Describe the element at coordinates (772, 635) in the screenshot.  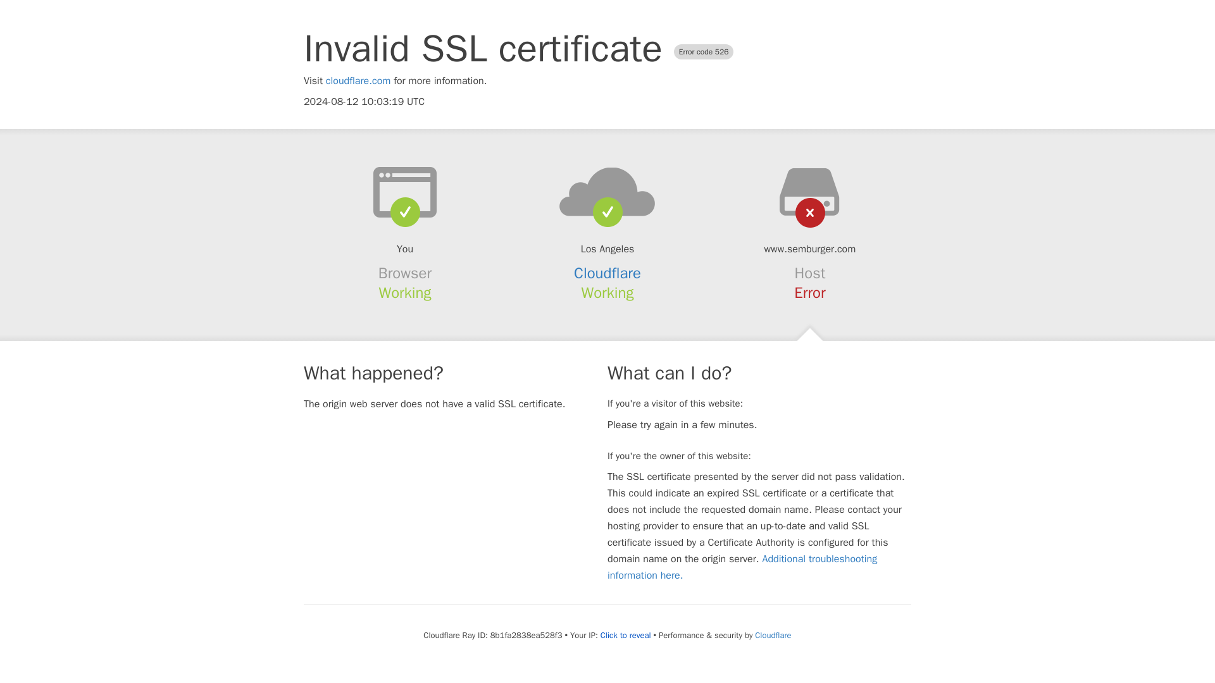
I see `Cloudflare` at that location.